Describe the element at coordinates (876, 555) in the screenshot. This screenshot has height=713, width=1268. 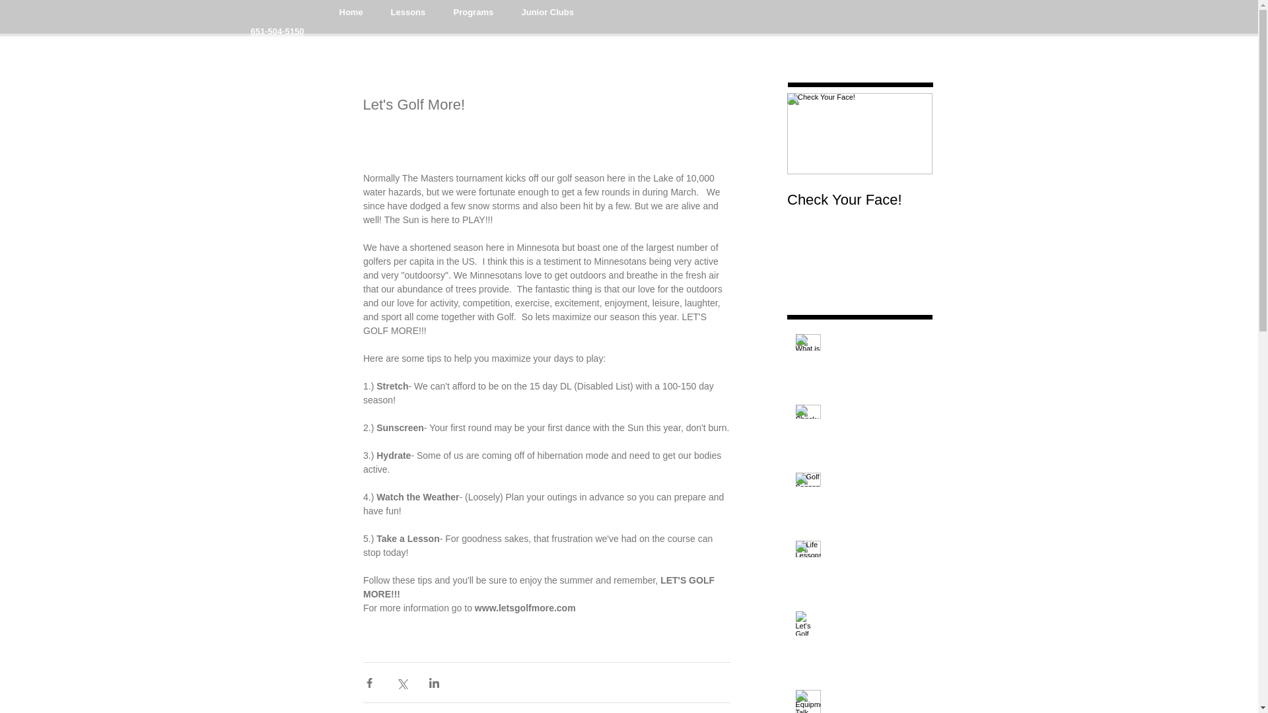
I see `Life Lessons of Jr League` at that location.